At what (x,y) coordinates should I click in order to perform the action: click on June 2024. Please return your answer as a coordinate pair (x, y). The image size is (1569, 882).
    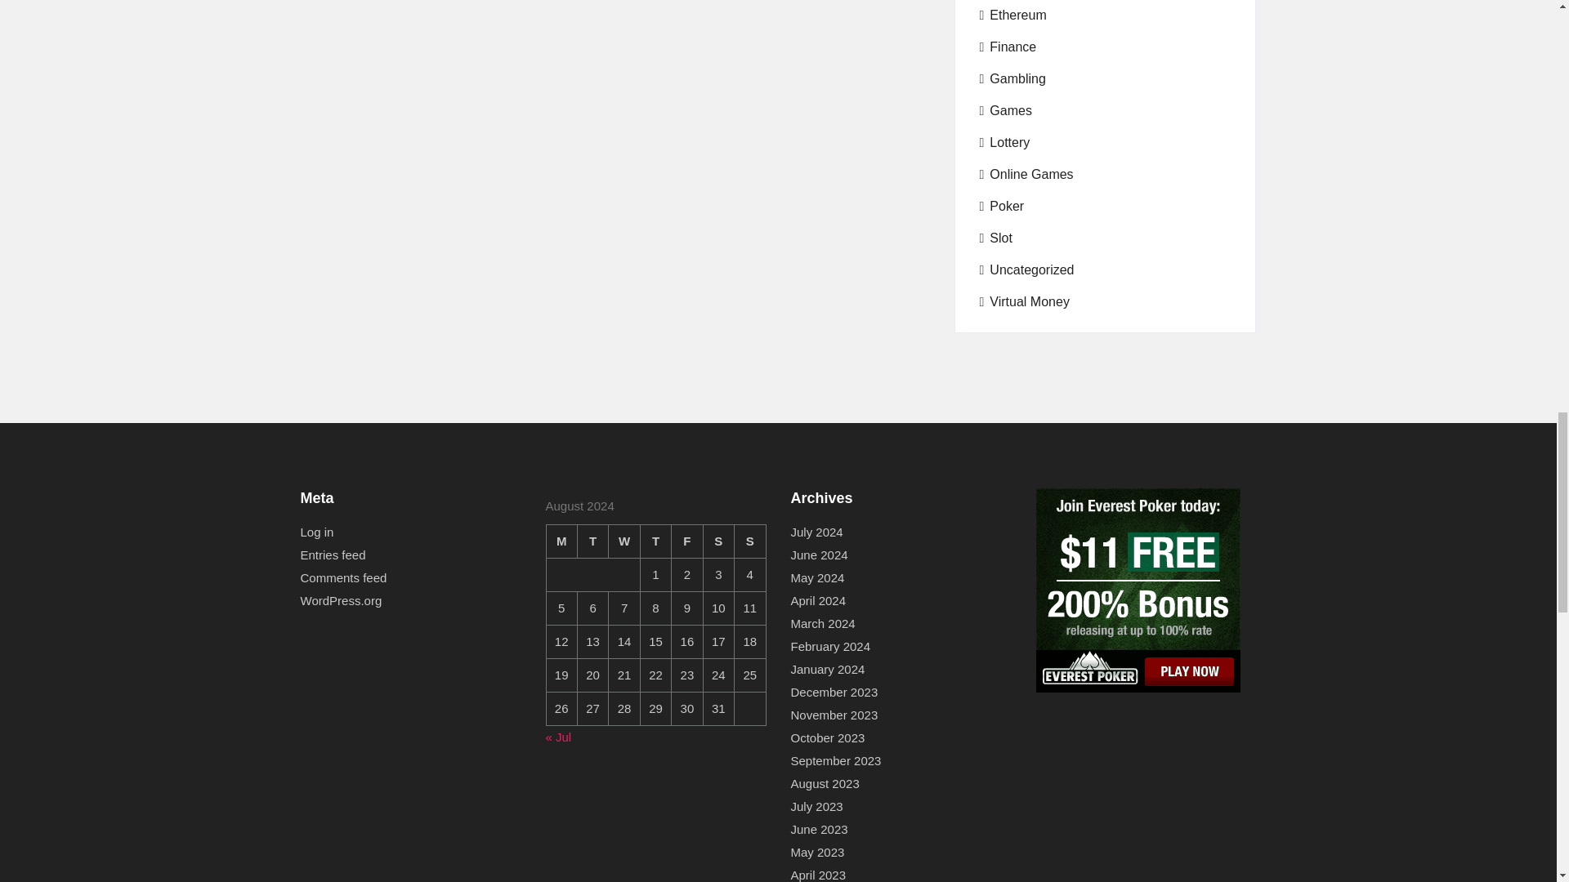
    Looking at the image, I should click on (819, 555).